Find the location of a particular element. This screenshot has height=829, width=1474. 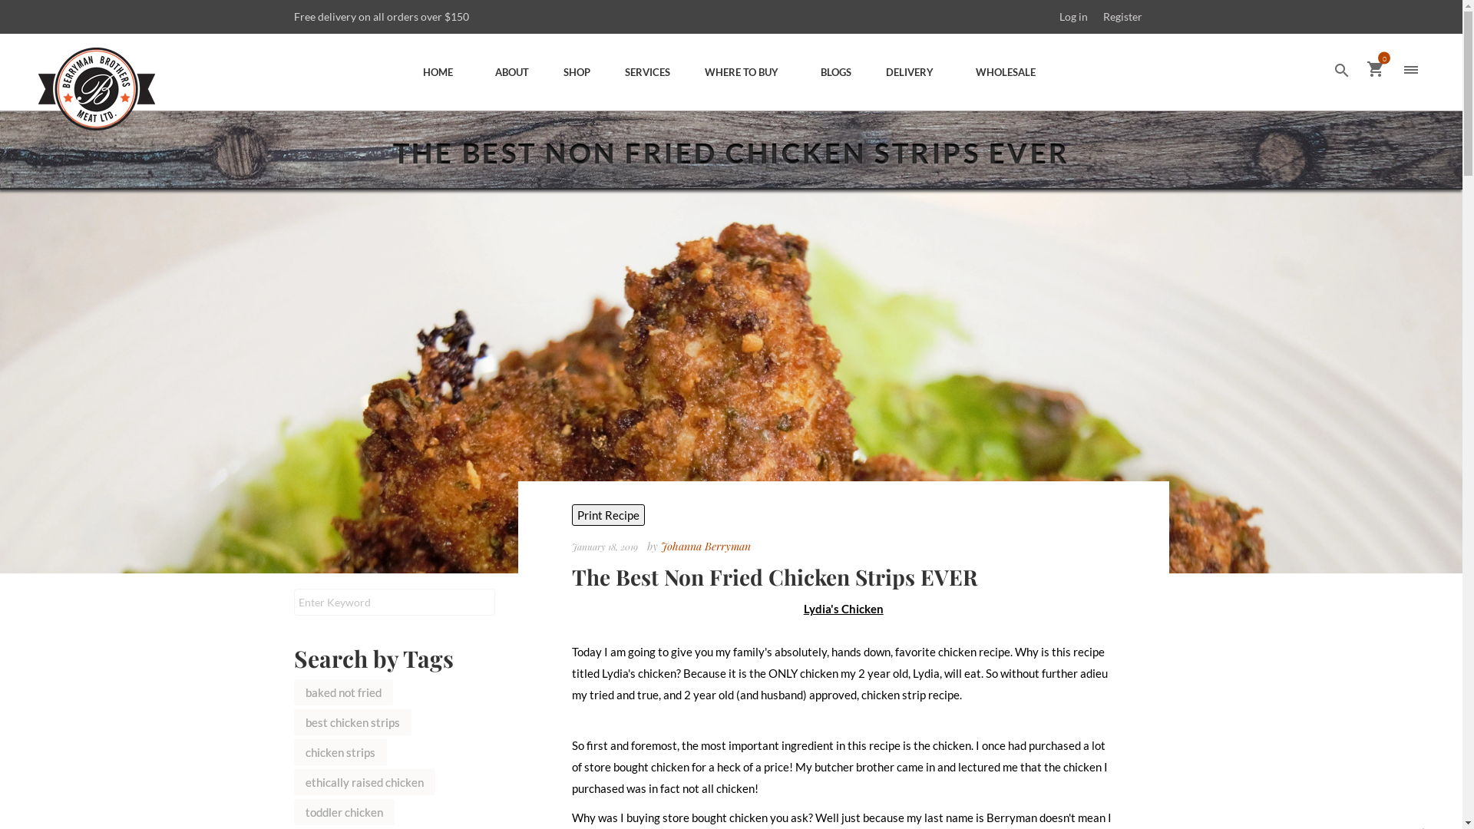

Berryman Brothers is located at coordinates (107, 82).